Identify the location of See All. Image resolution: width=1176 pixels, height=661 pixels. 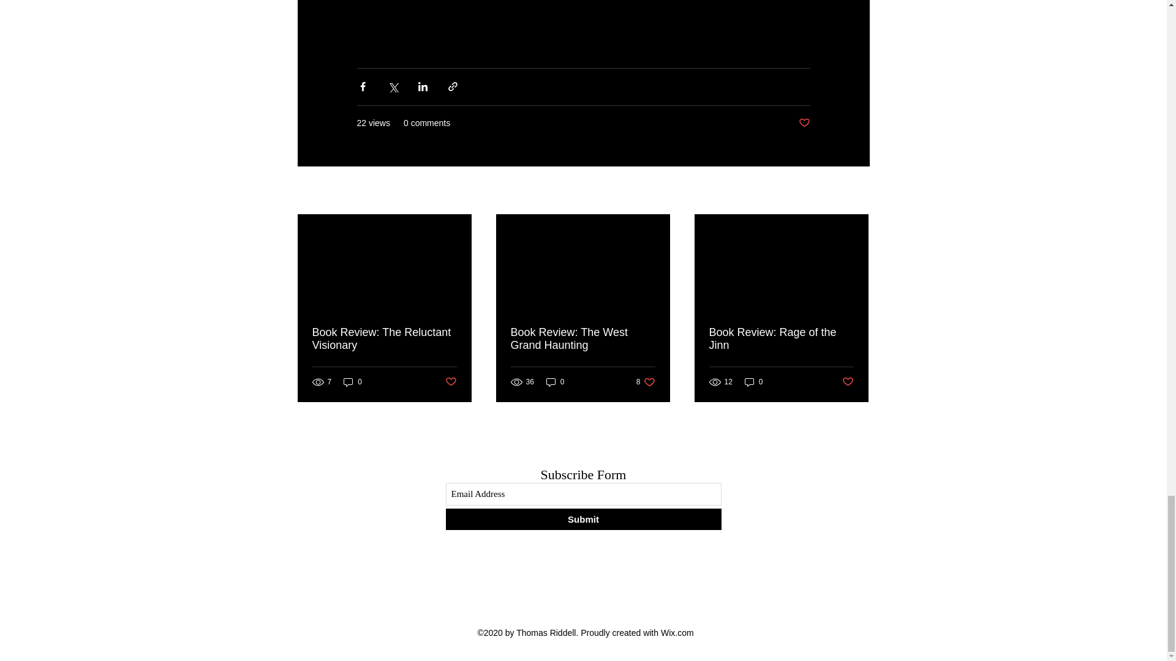
(646, 382).